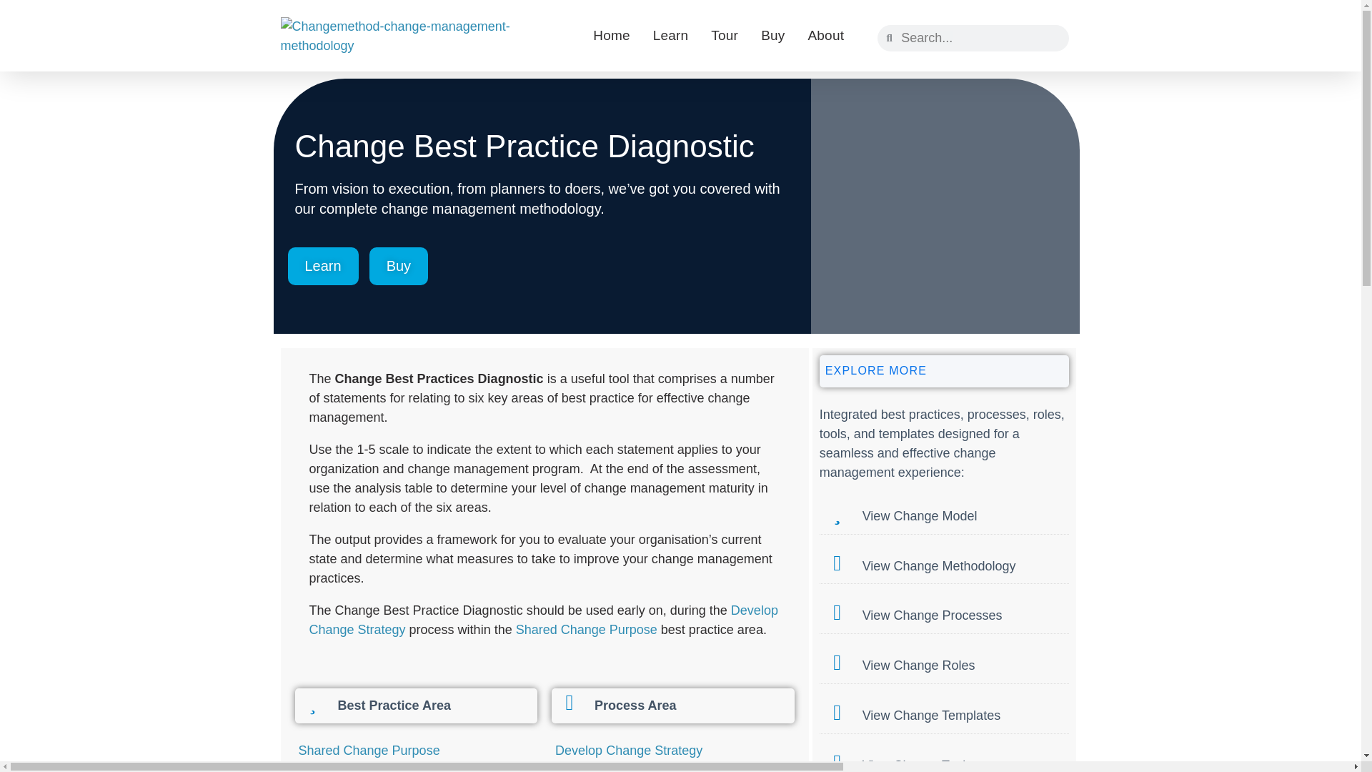 Image resolution: width=1372 pixels, height=772 pixels. I want to click on Tour, so click(724, 36).